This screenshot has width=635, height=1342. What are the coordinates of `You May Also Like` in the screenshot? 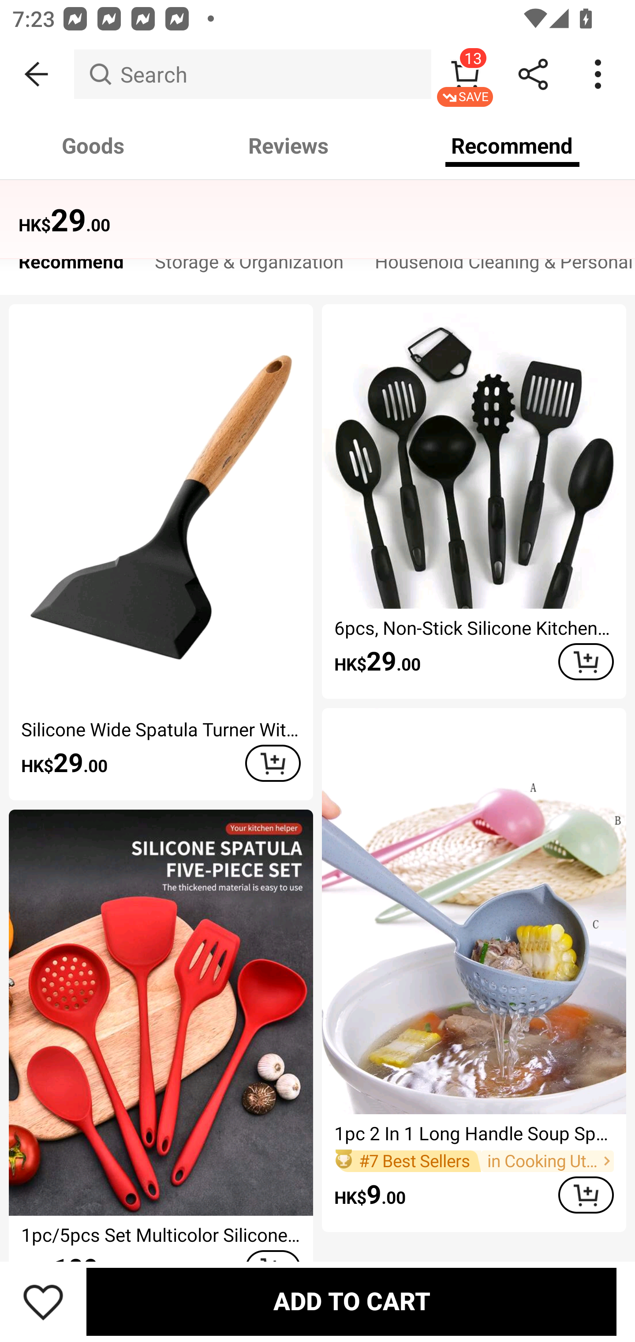 It's located at (317, 209).